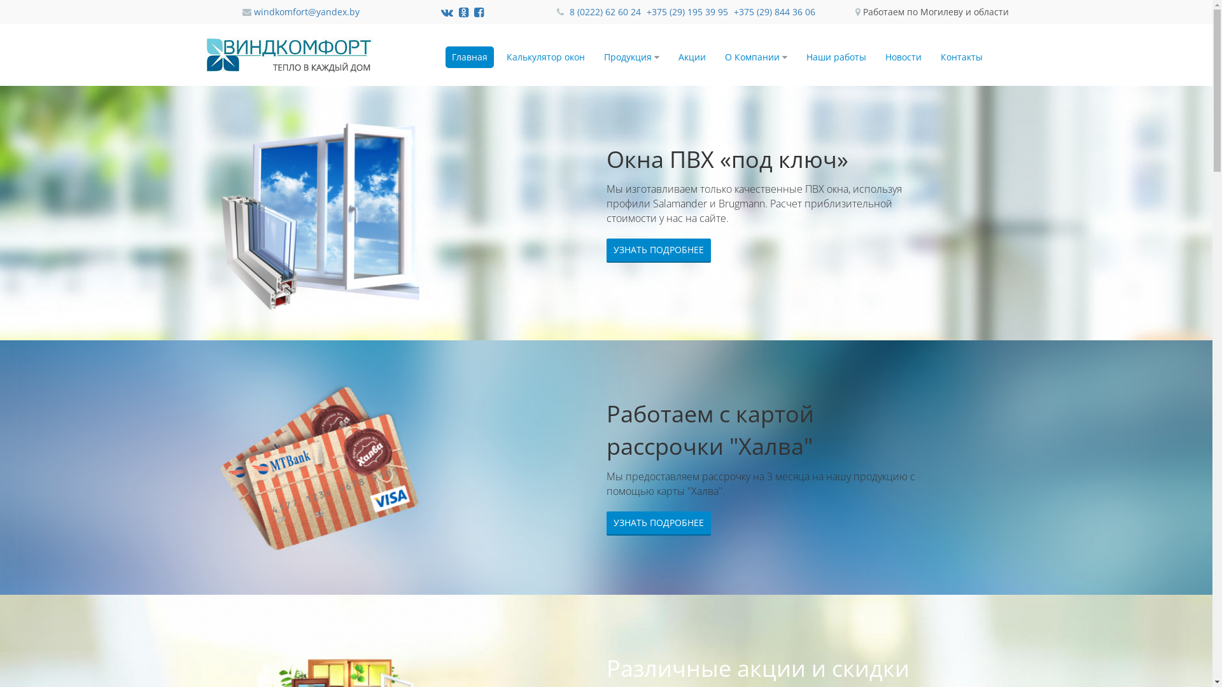 The image size is (1222, 687). What do you see at coordinates (306, 11) in the screenshot?
I see `windkomfort@yandex.by` at bounding box center [306, 11].